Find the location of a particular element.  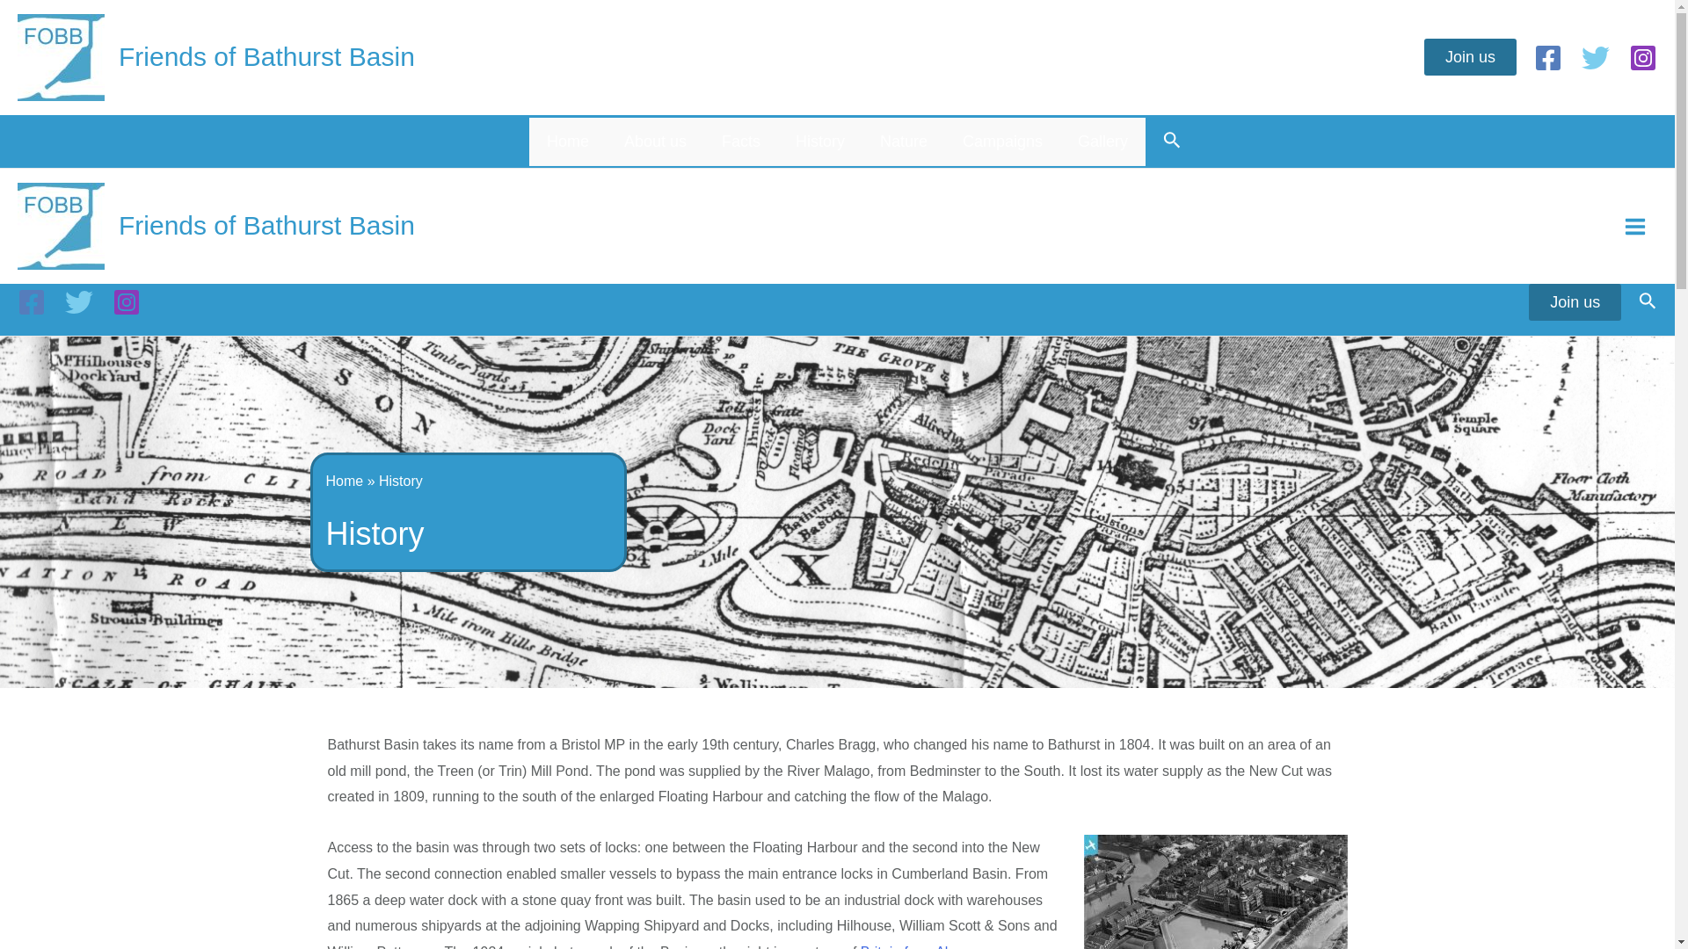

Main Menu is located at coordinates (1635, 225).